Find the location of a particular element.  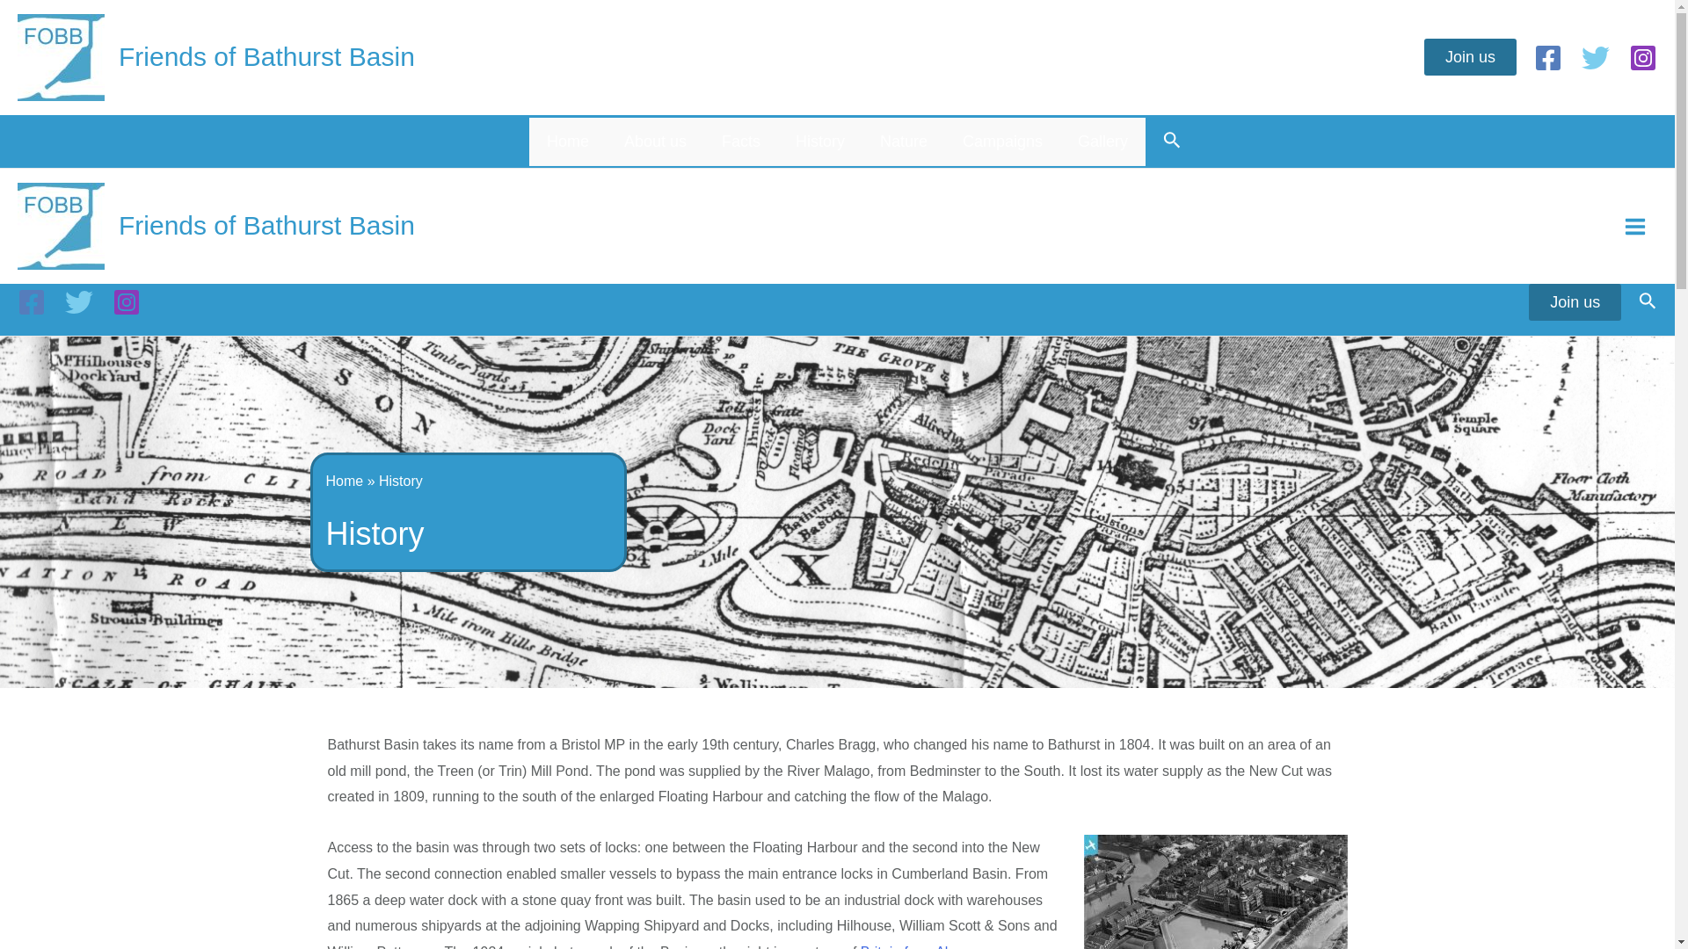

Main Menu is located at coordinates (1635, 225).